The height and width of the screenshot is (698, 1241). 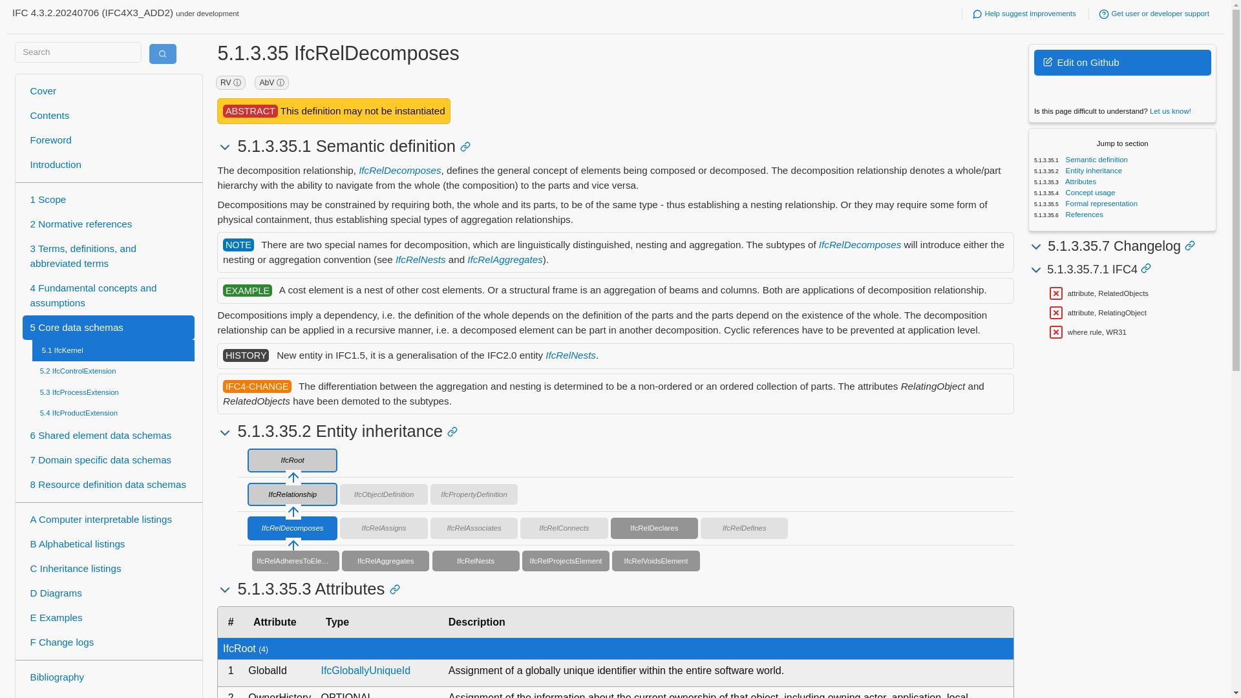 What do you see at coordinates (109, 165) in the screenshot?
I see `Introduction` at bounding box center [109, 165].